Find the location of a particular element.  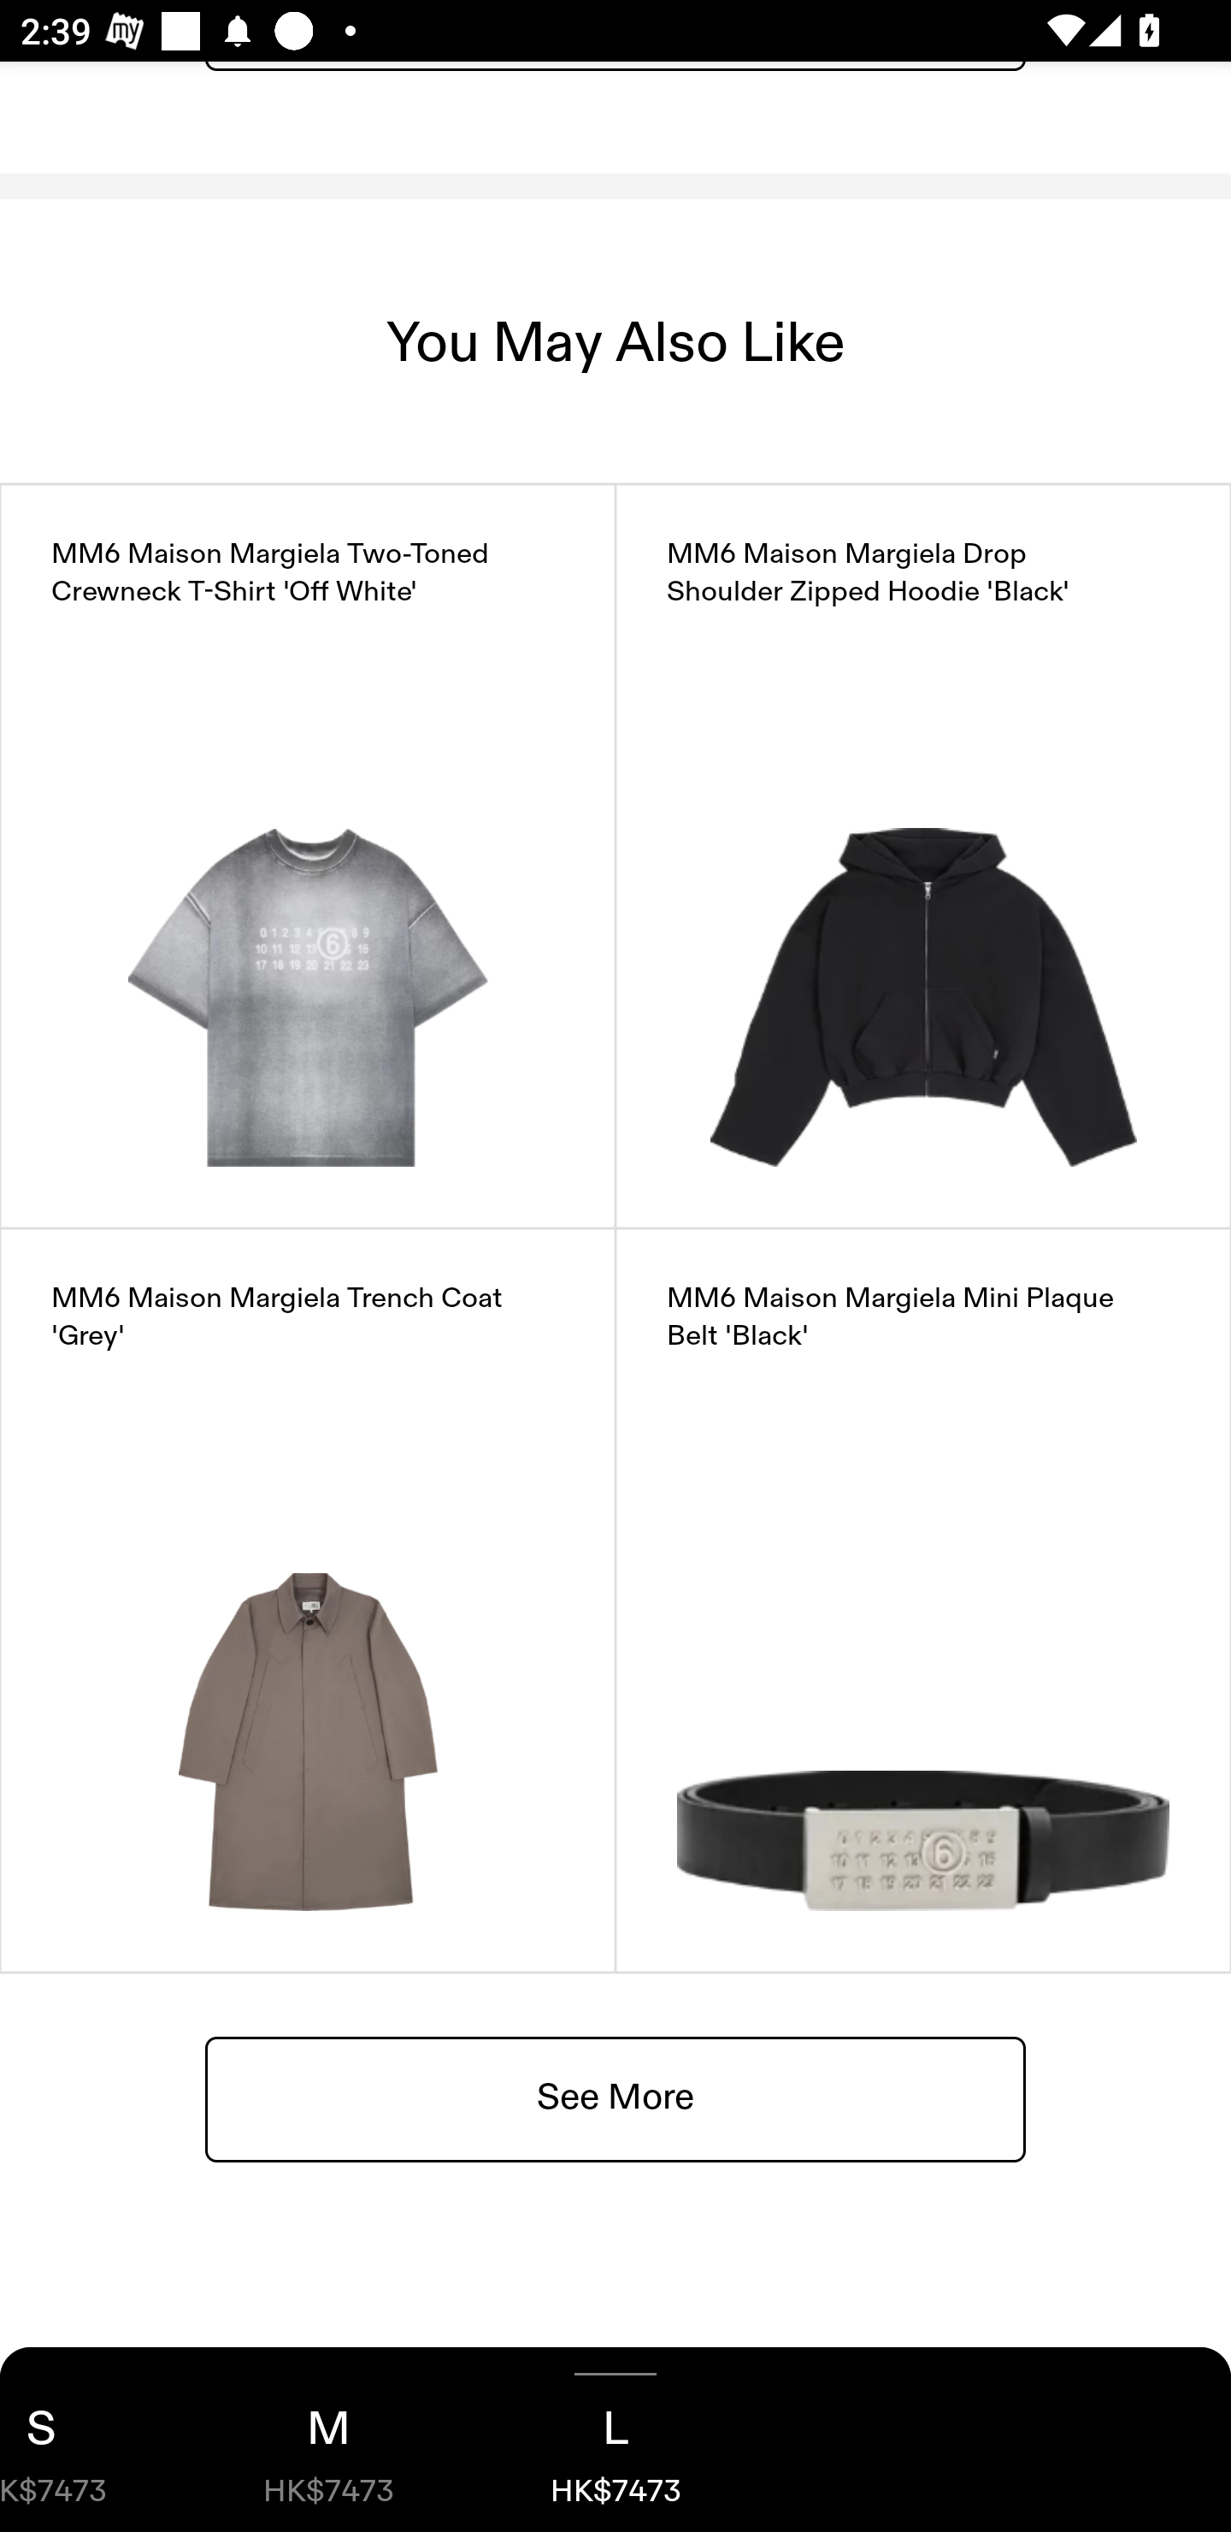

S HK$7473 is located at coordinates (92, 2440).